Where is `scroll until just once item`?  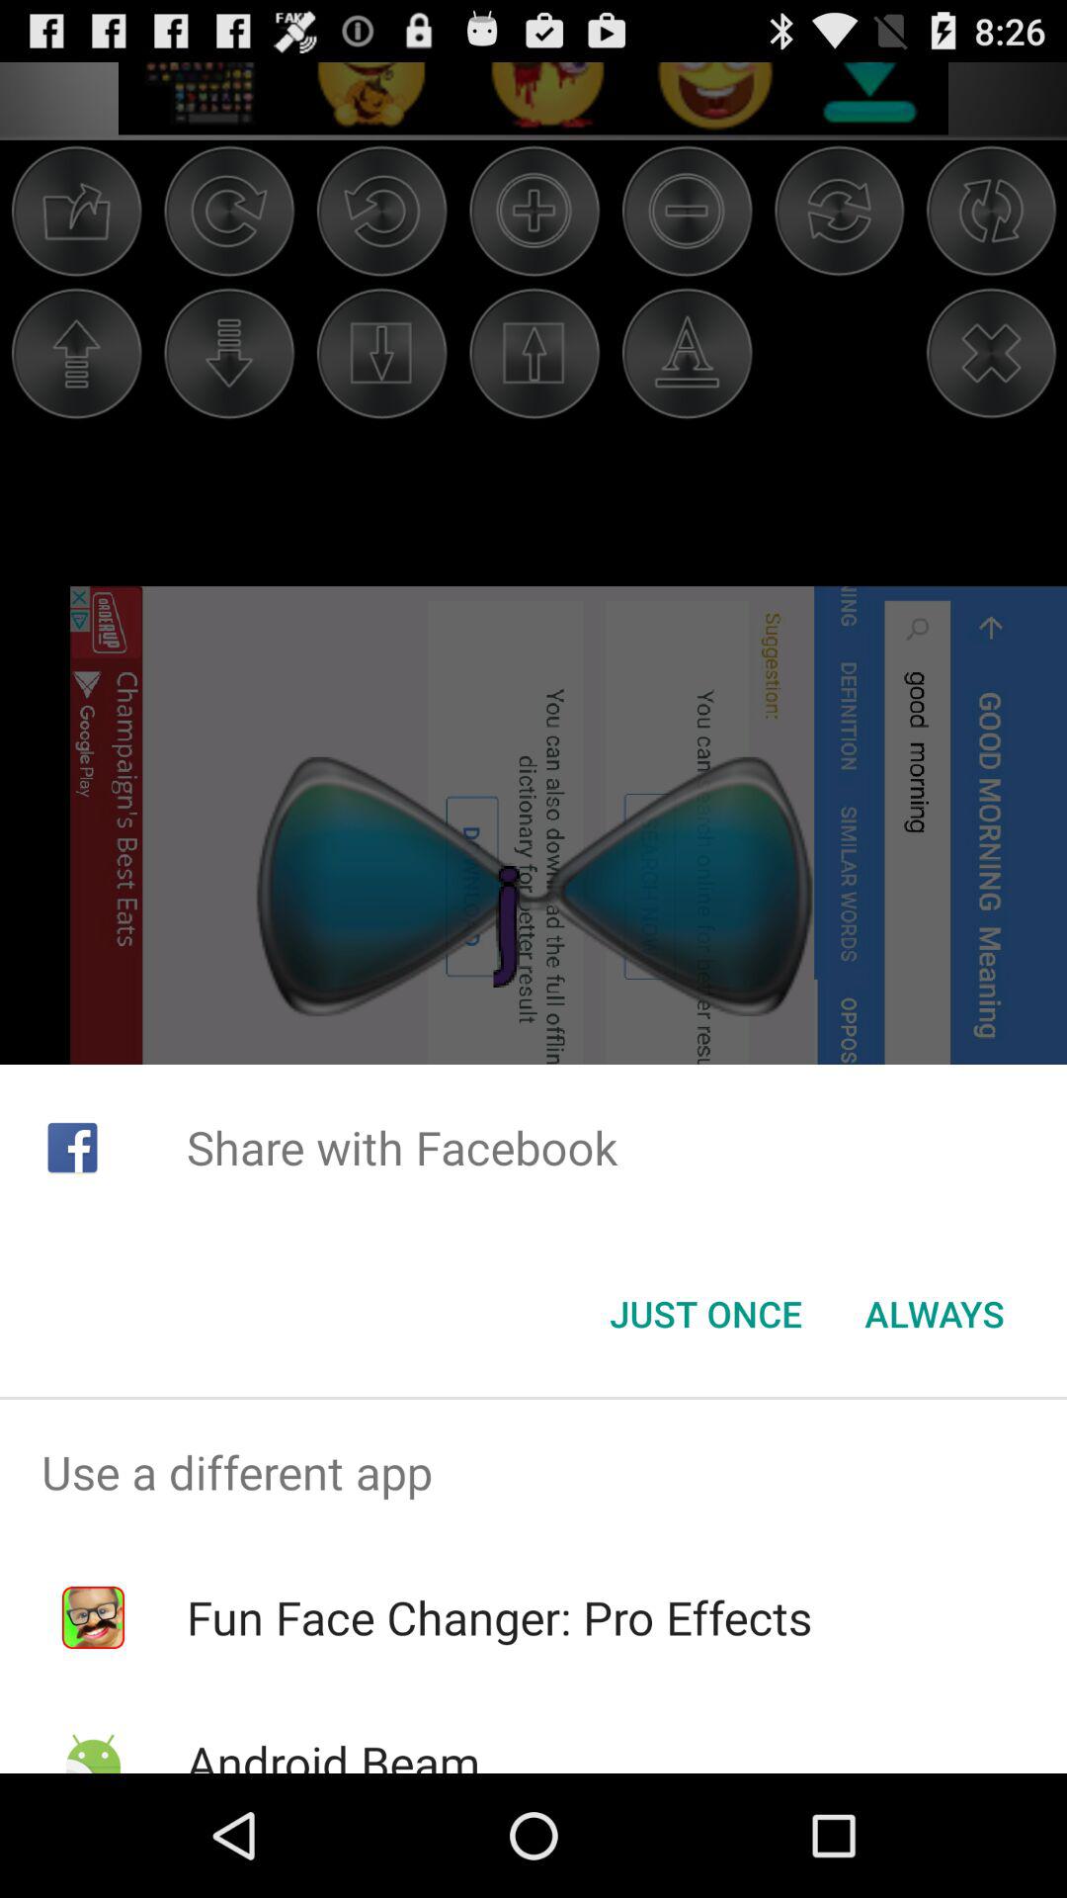
scroll until just once item is located at coordinates (705, 1314).